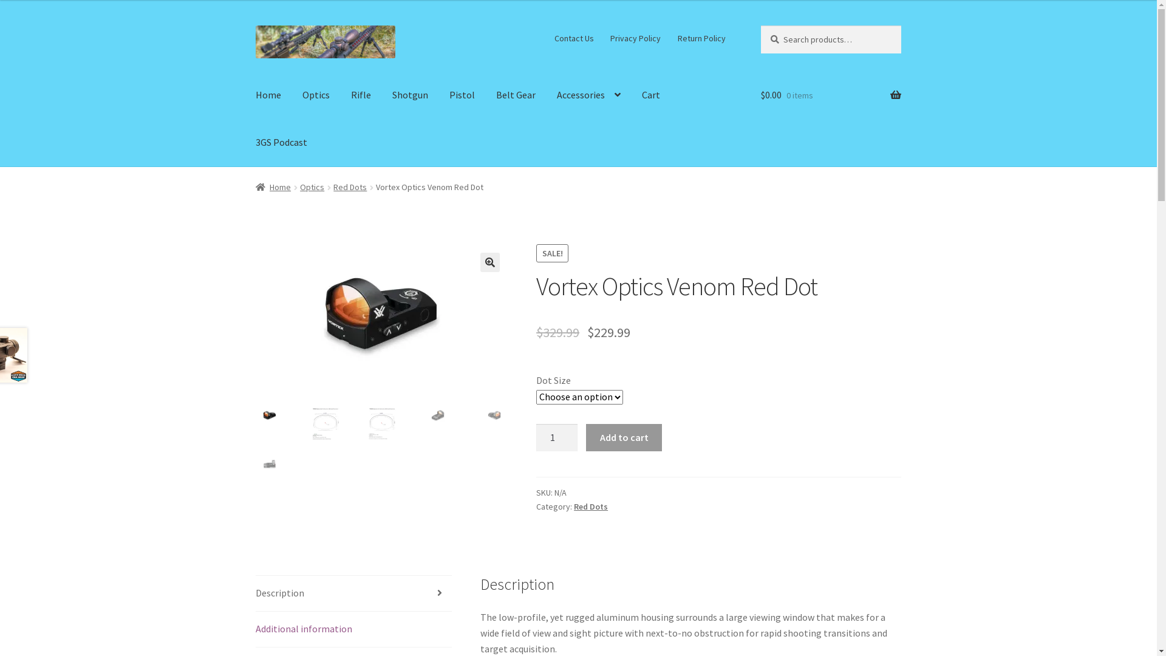 This screenshot has height=656, width=1166. I want to click on Cart, so click(651, 95).